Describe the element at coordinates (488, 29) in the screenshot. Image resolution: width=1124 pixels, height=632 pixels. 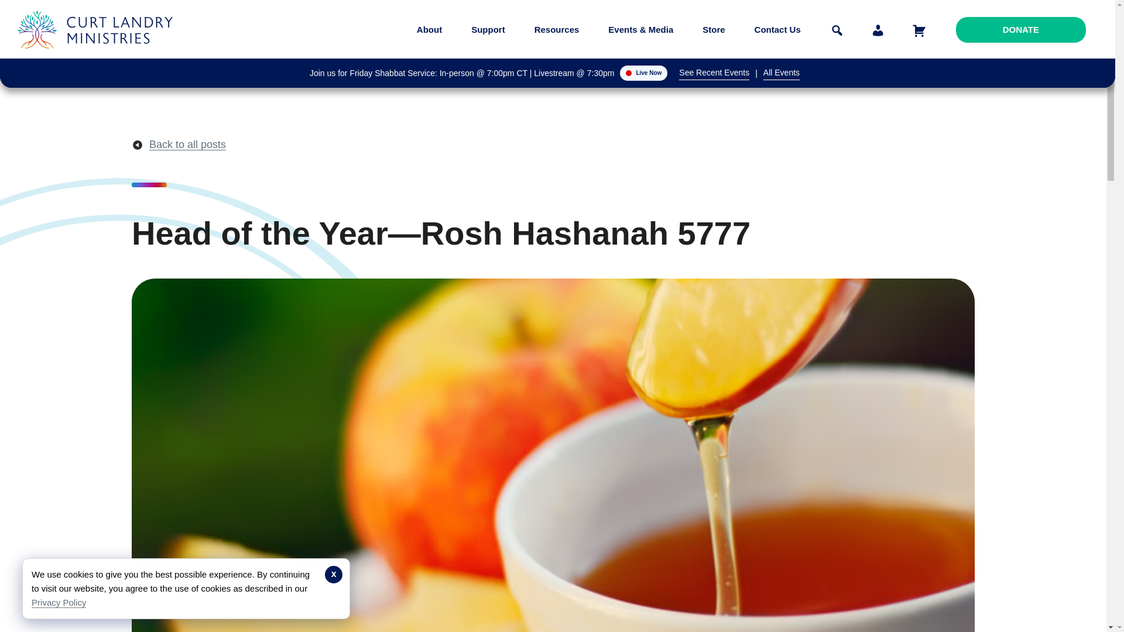
I see `Support` at that location.